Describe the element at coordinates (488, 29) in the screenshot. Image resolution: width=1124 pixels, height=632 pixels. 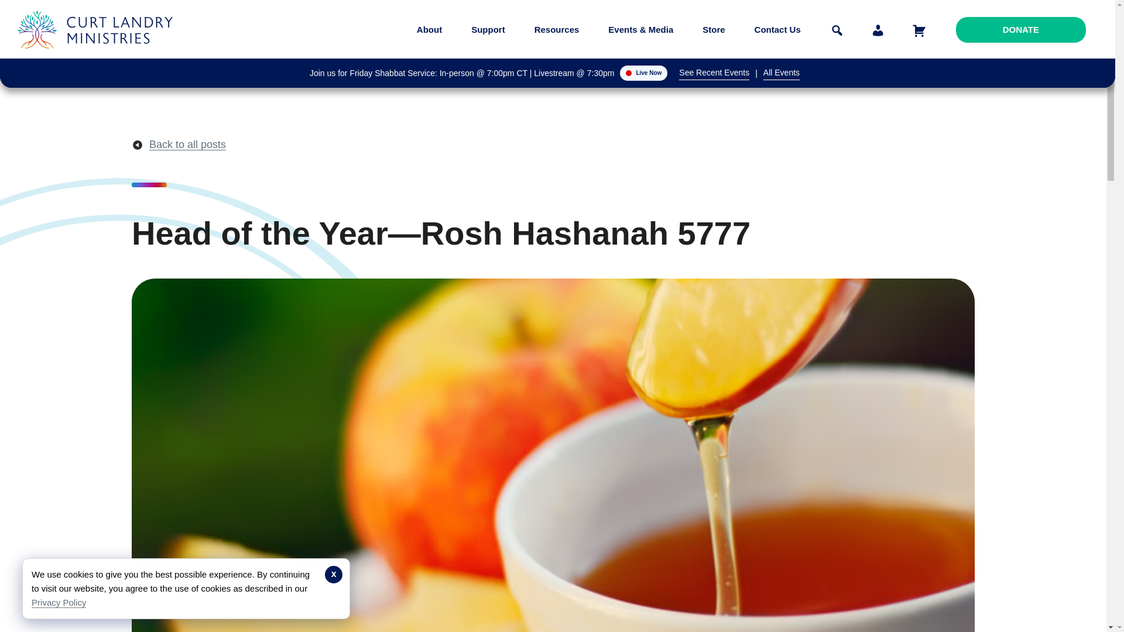
I see `Support` at that location.